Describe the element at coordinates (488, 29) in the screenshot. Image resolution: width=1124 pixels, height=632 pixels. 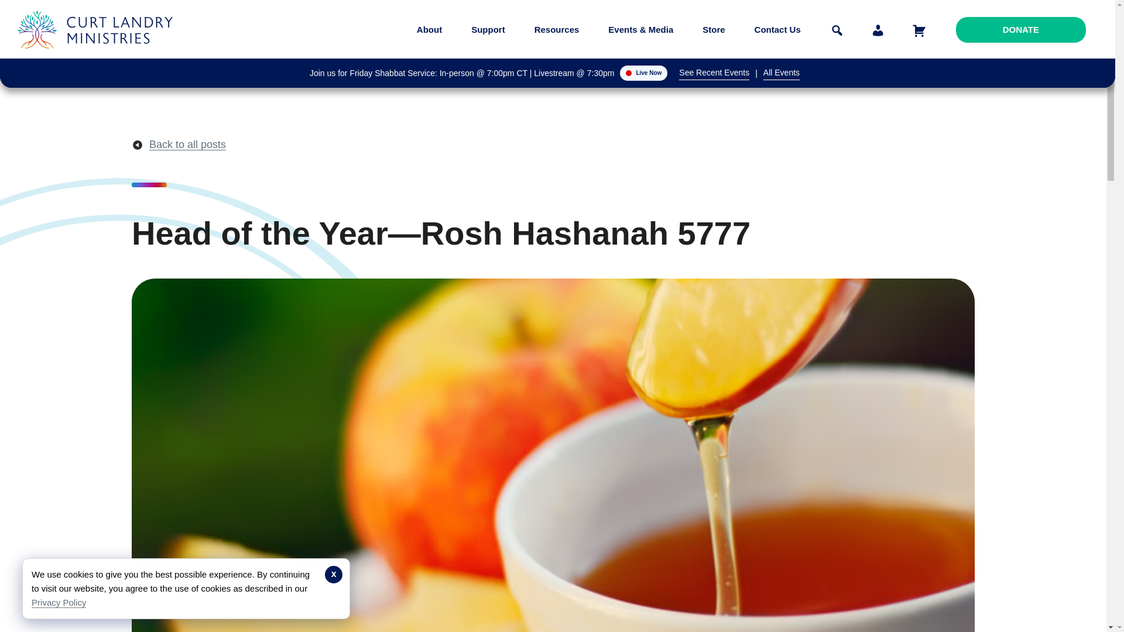
I see `Support` at that location.